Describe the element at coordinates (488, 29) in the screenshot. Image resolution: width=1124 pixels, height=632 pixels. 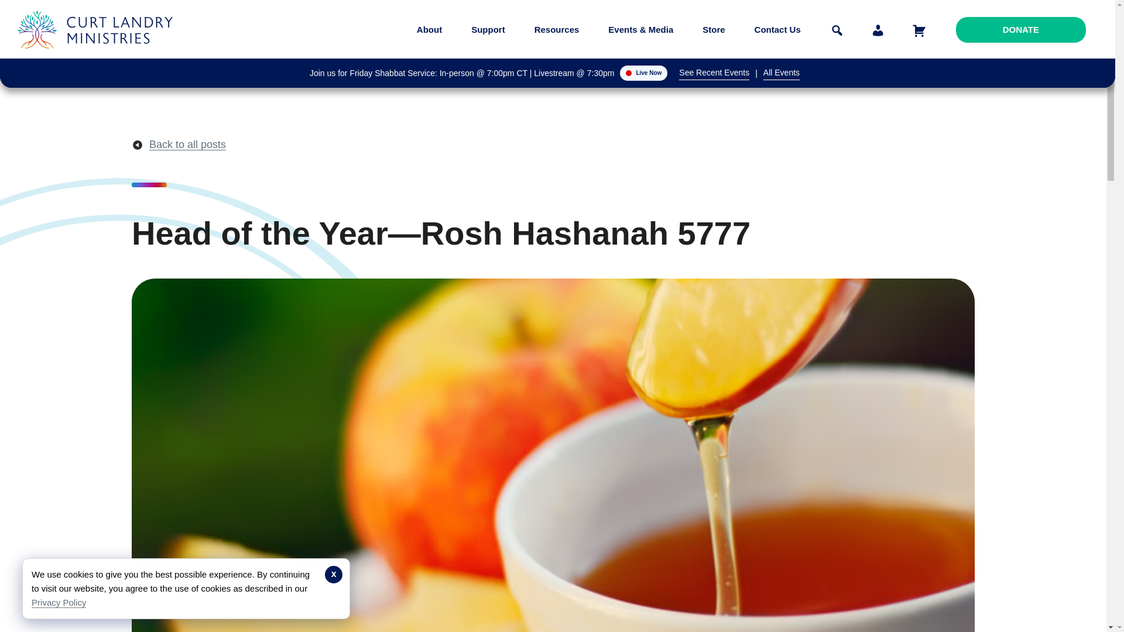
I see `Support` at that location.